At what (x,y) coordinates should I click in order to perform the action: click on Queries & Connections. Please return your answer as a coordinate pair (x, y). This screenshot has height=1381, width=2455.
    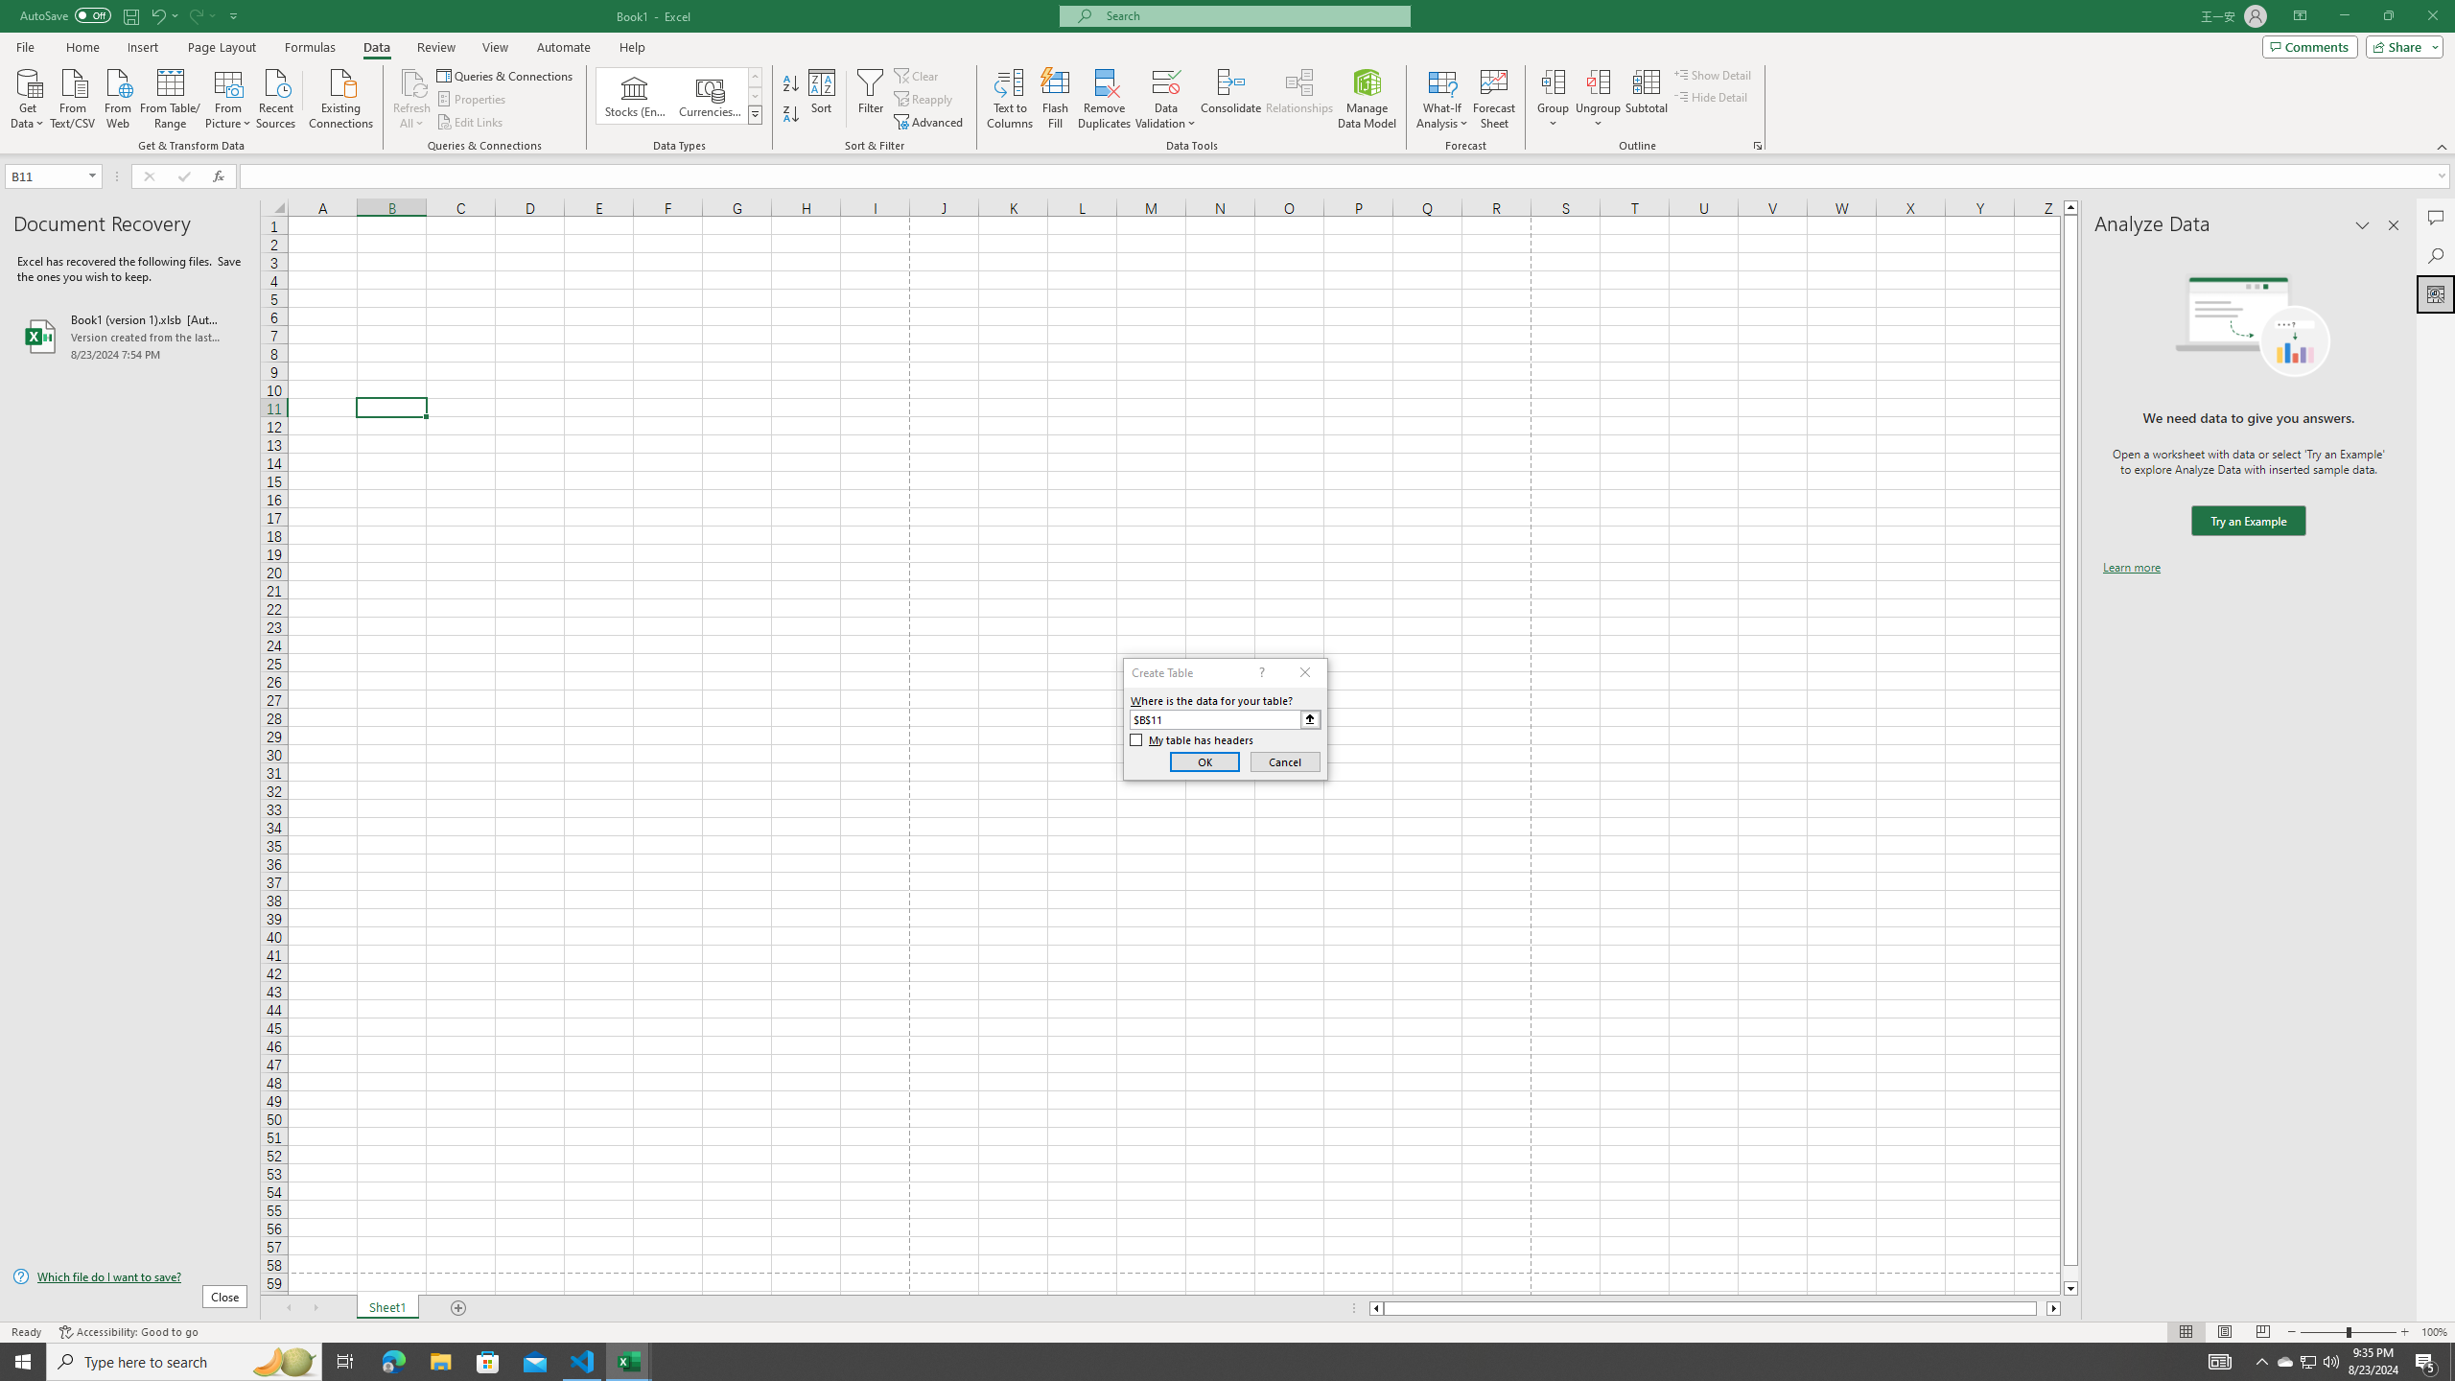
    Looking at the image, I should click on (506, 75).